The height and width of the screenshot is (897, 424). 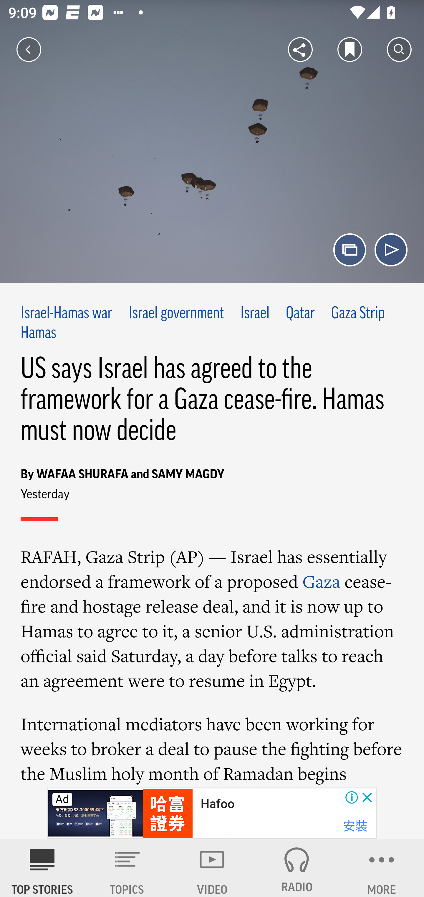 What do you see at coordinates (355, 826) in the screenshot?
I see `安裝` at bounding box center [355, 826].